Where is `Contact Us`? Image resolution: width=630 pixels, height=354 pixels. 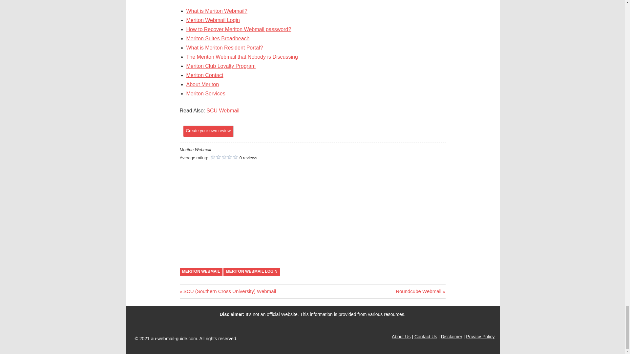 Contact Us is located at coordinates (206, 93).